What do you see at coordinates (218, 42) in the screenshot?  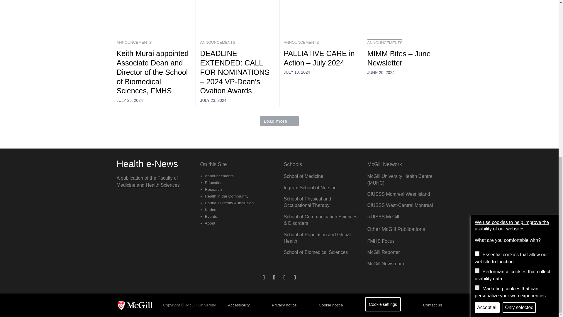 I see `ANNOUNCEMENTS` at bounding box center [218, 42].